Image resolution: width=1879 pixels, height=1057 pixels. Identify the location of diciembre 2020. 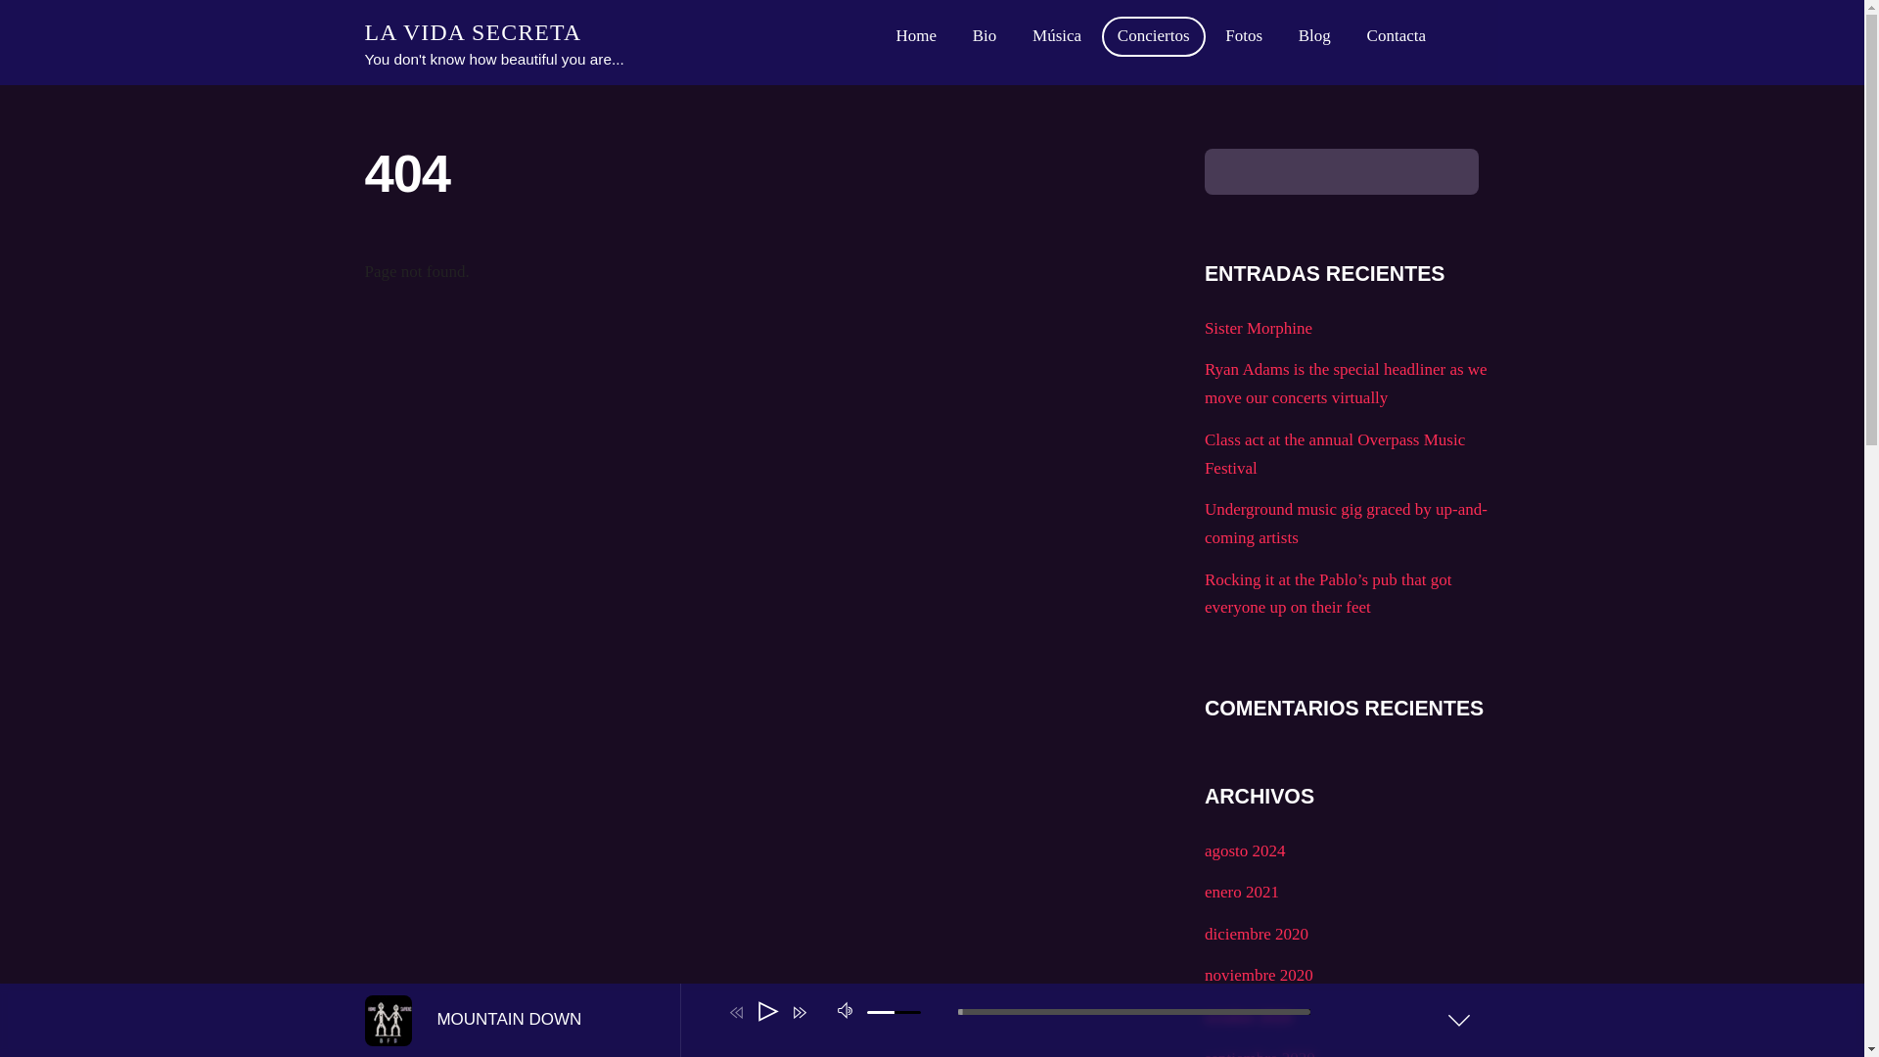
(1256, 934).